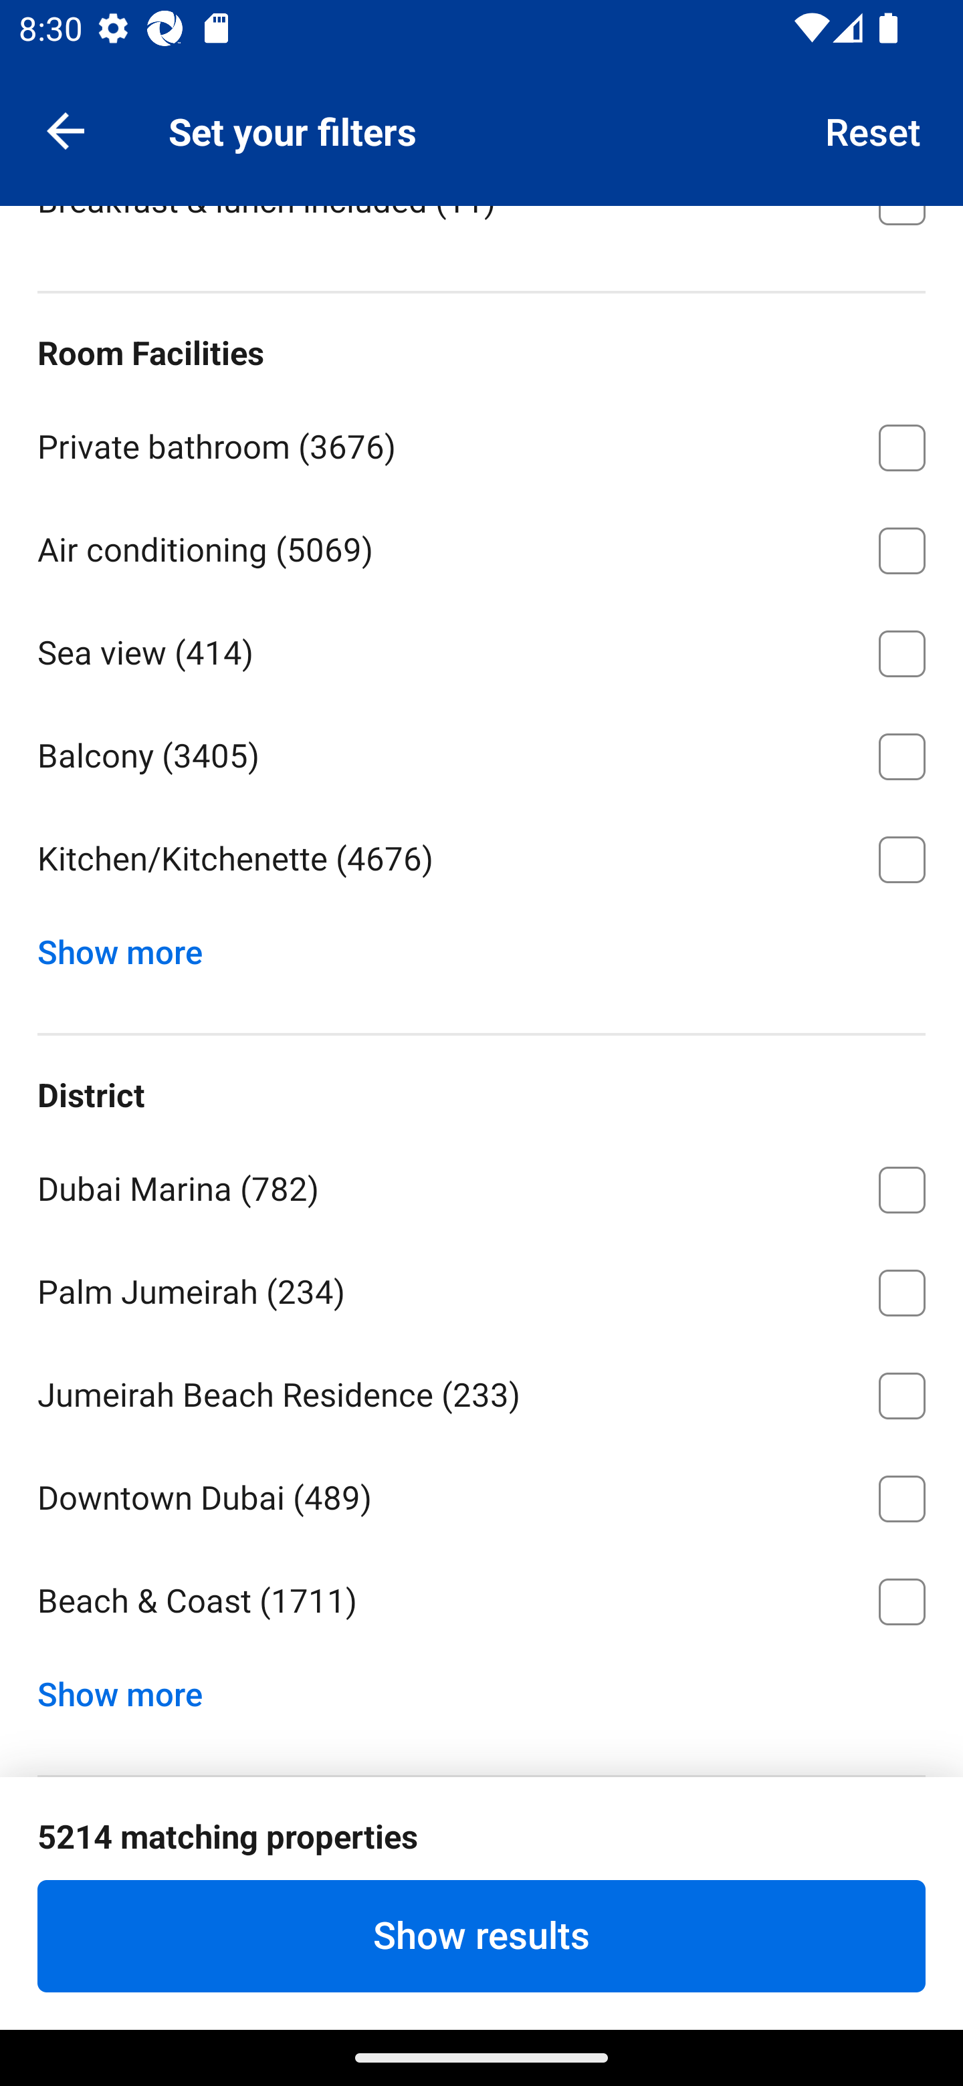  What do you see at coordinates (66, 130) in the screenshot?
I see `Navigate up` at bounding box center [66, 130].